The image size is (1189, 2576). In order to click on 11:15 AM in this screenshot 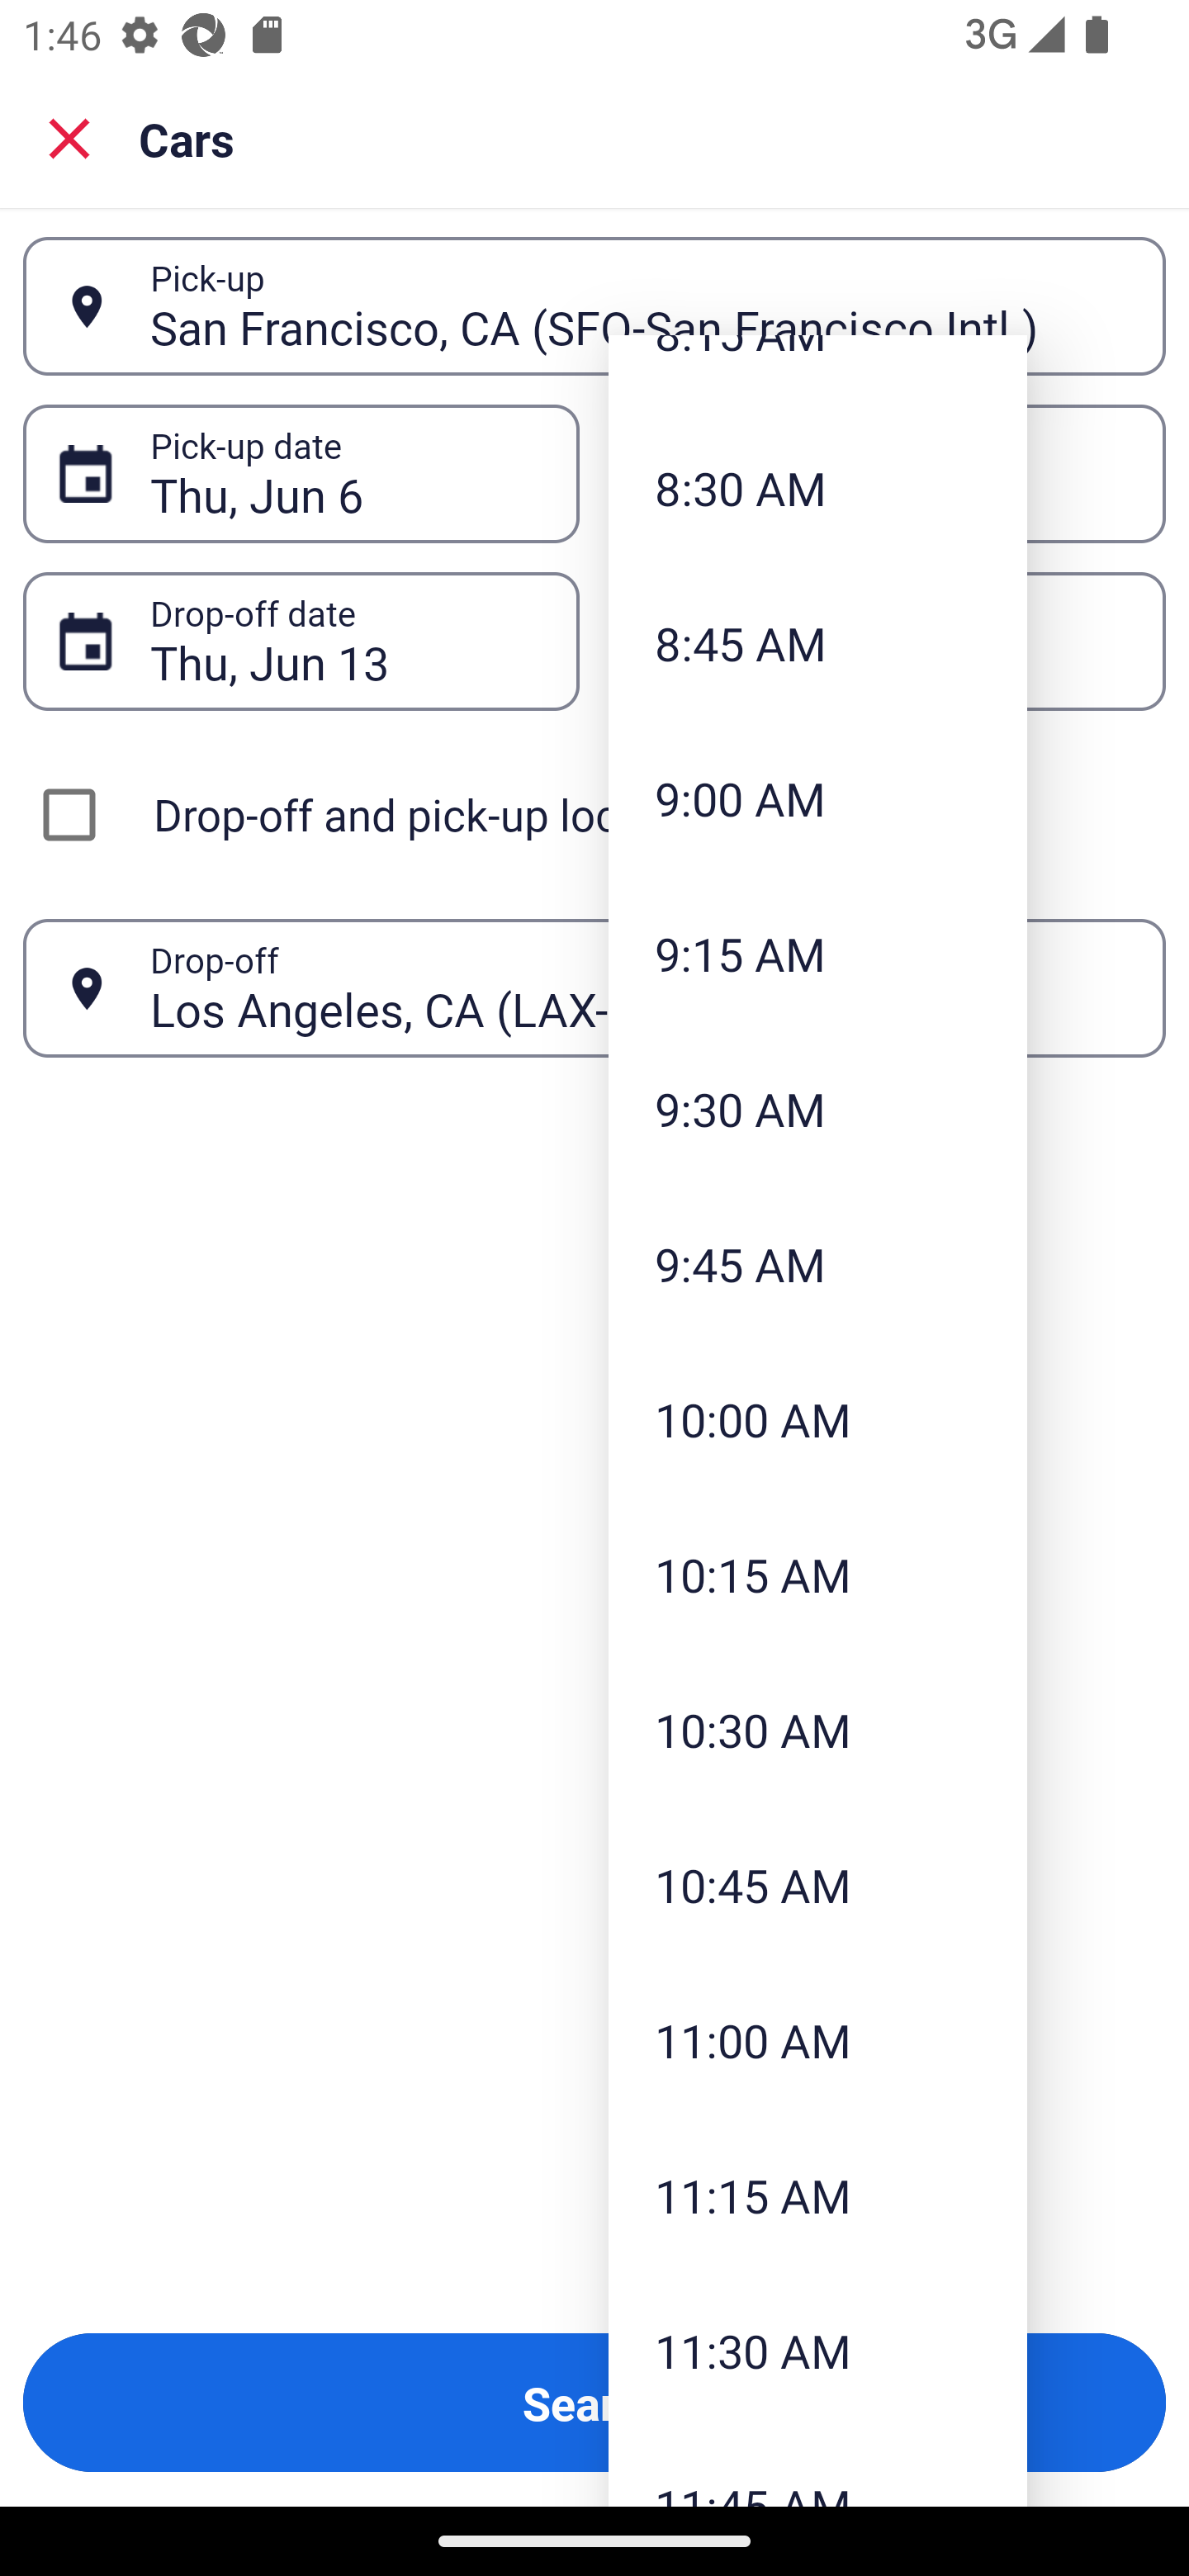, I will do `click(817, 2195)`.